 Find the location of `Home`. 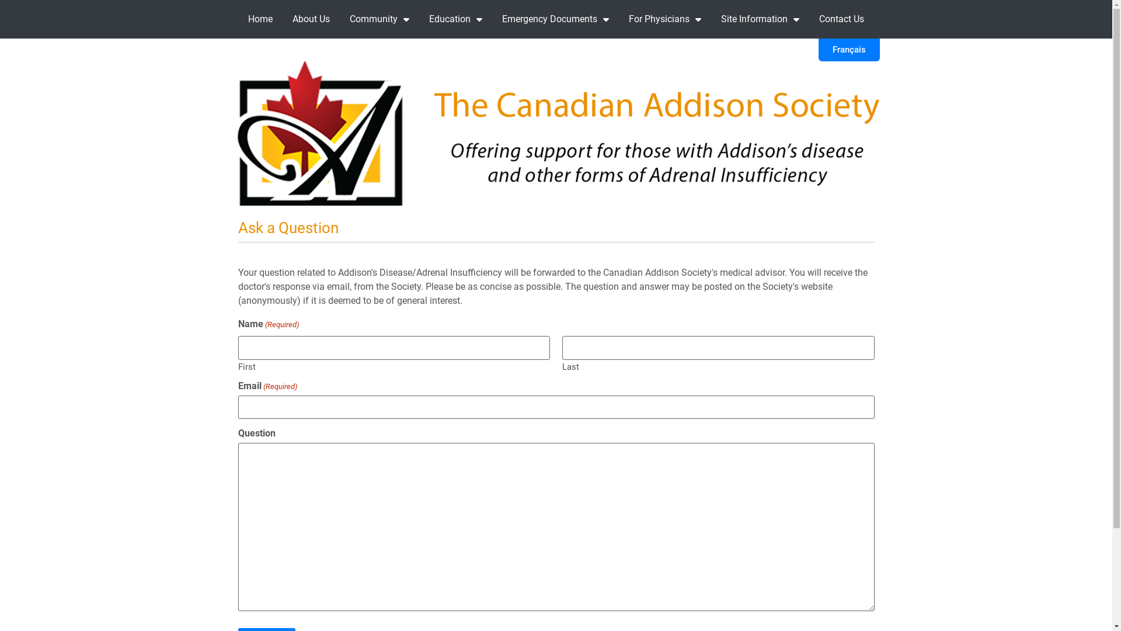

Home is located at coordinates (260, 19).